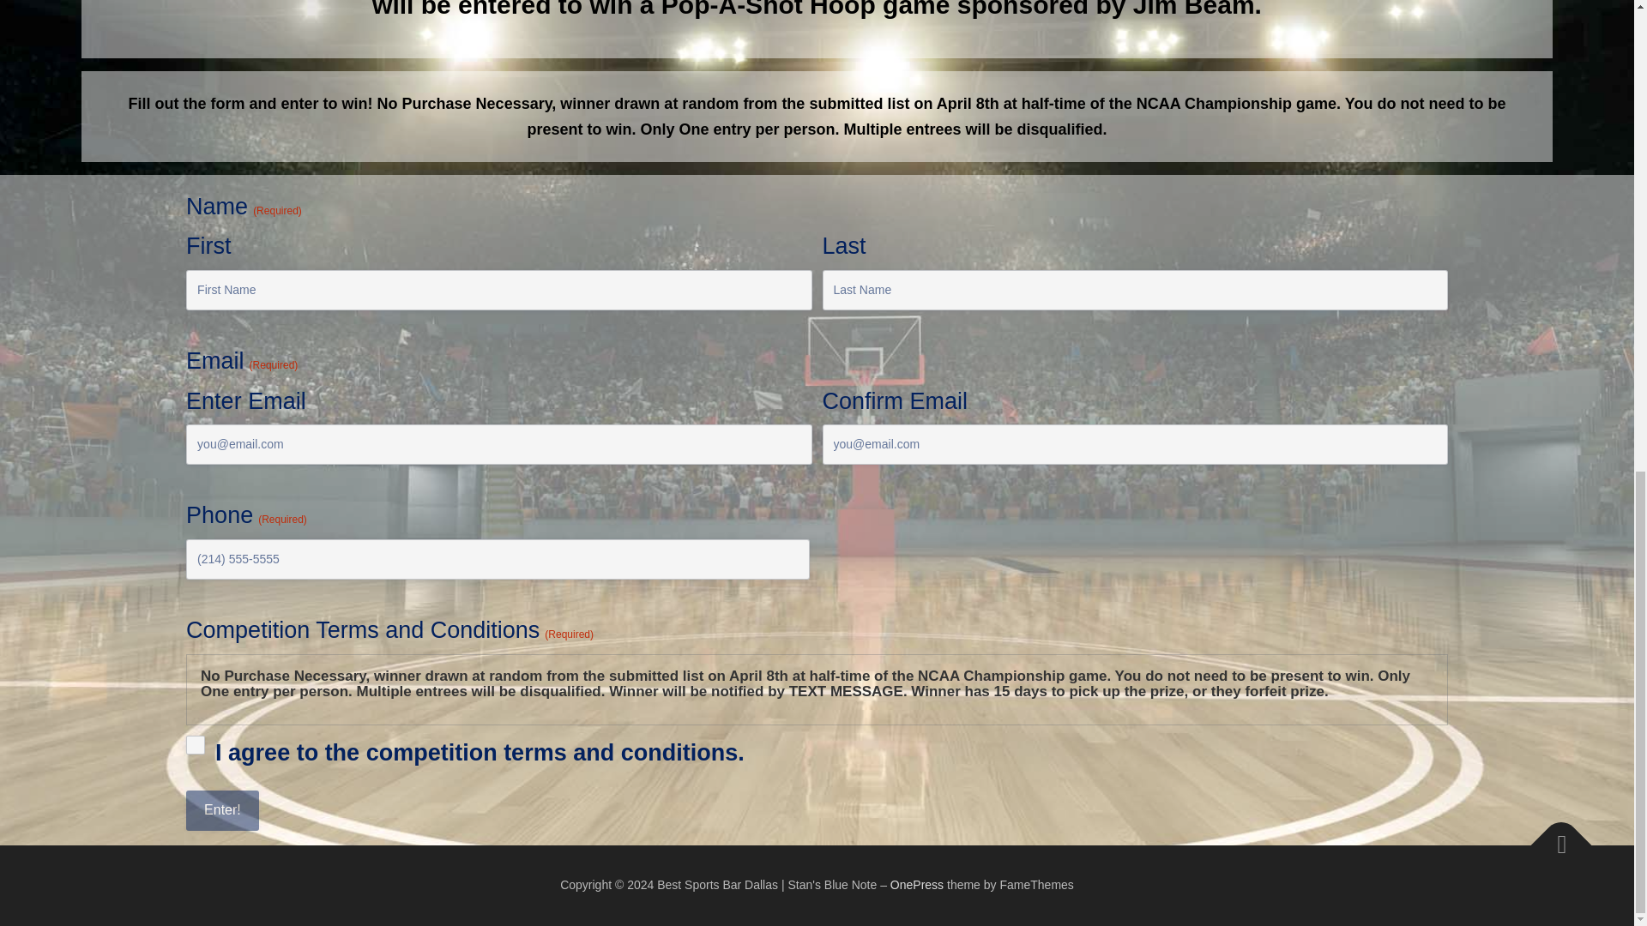 The image size is (1647, 926). Describe the element at coordinates (1553, 837) in the screenshot. I see `Back To Top` at that location.